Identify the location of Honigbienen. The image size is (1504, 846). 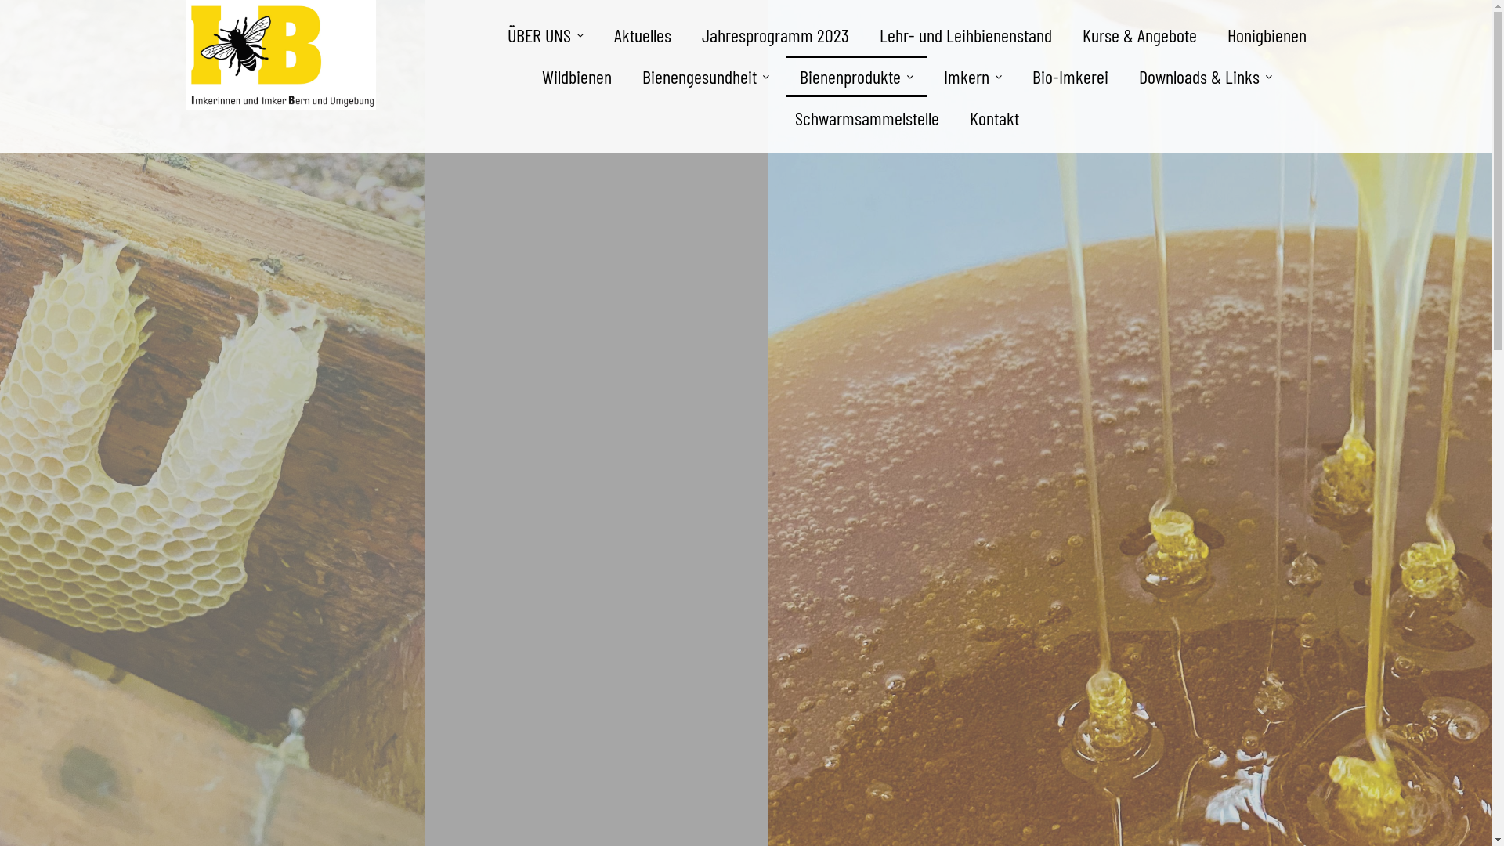
(1266, 34).